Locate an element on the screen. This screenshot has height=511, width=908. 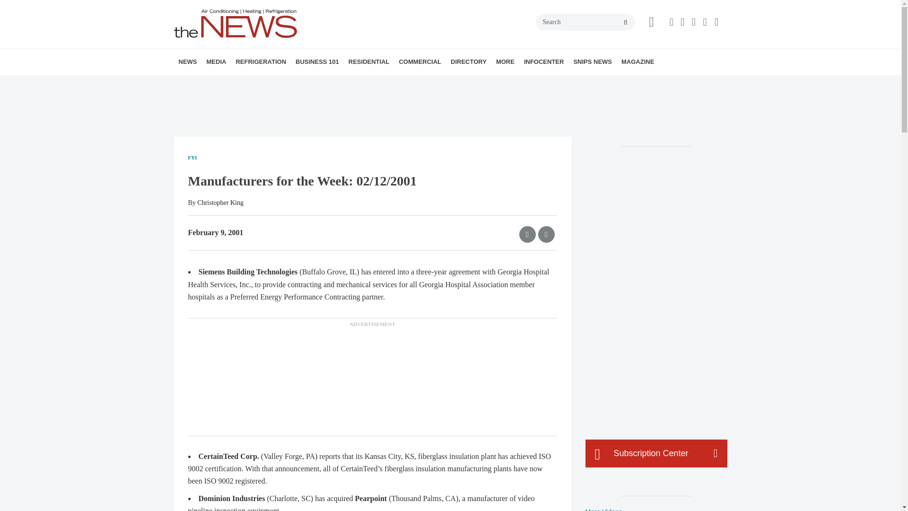
REFRIGERANT REGULATIONS is located at coordinates (294, 83).